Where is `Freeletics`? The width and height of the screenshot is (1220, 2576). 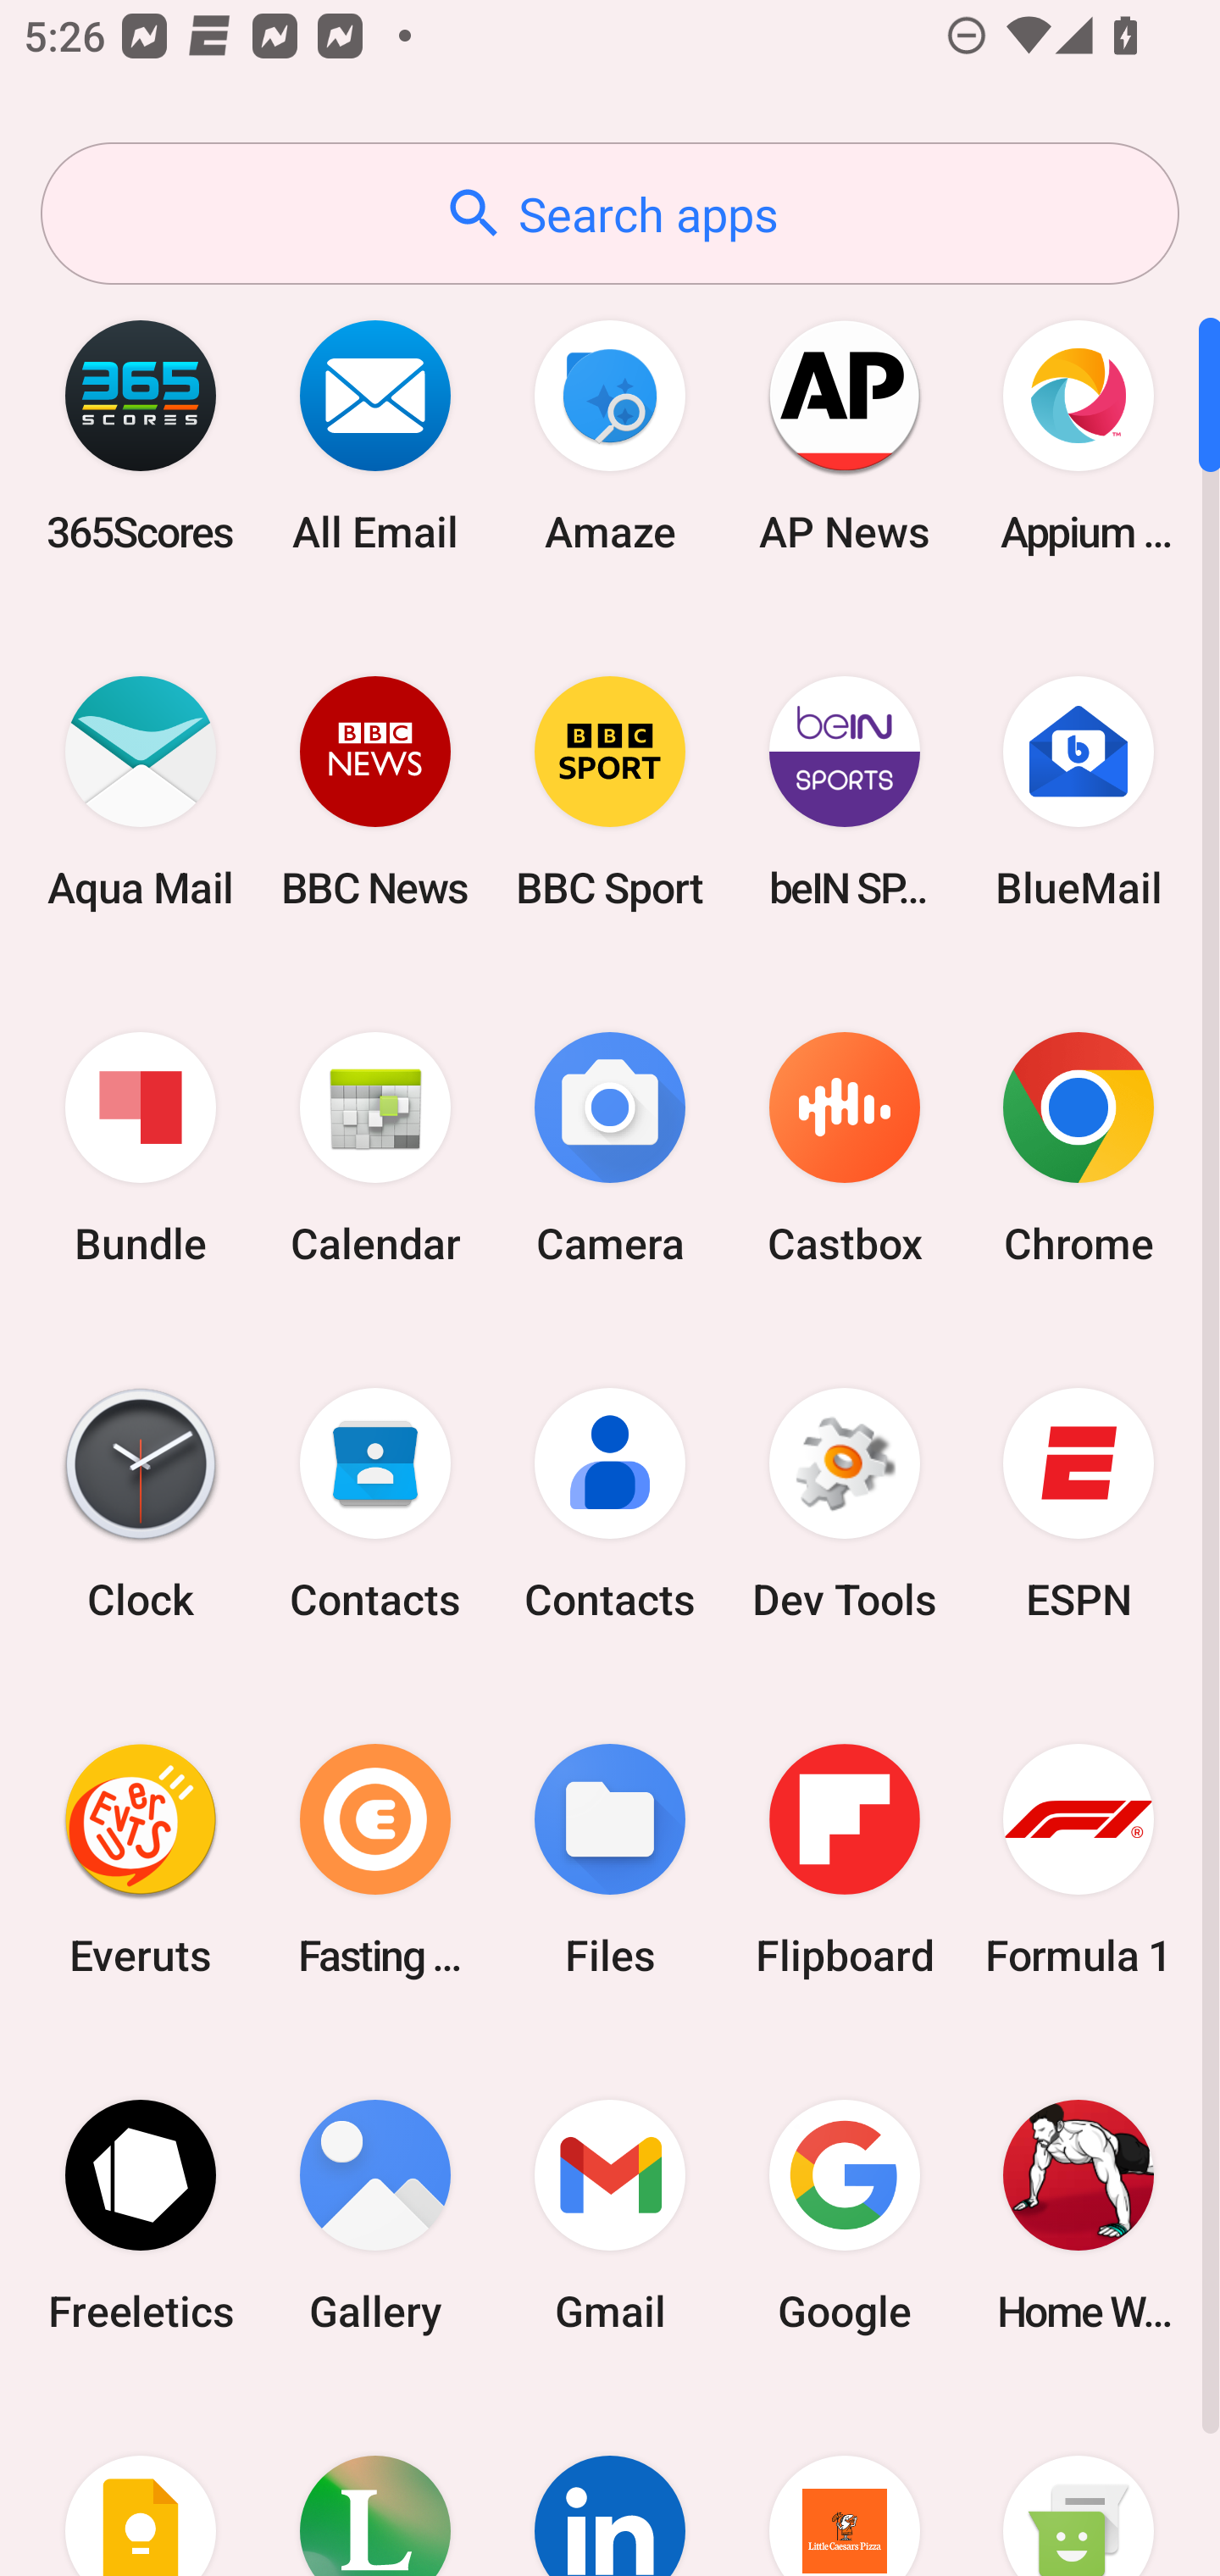 Freeletics is located at coordinates (141, 2215).